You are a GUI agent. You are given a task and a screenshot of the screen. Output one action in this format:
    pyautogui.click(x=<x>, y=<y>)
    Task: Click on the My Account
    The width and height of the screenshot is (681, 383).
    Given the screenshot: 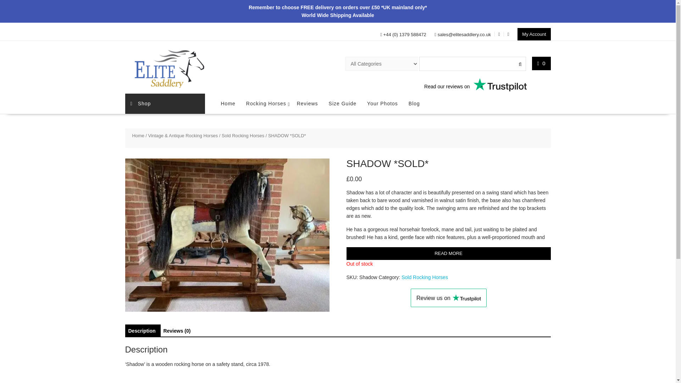 What is the action you would take?
    pyautogui.click(x=534, y=34)
    